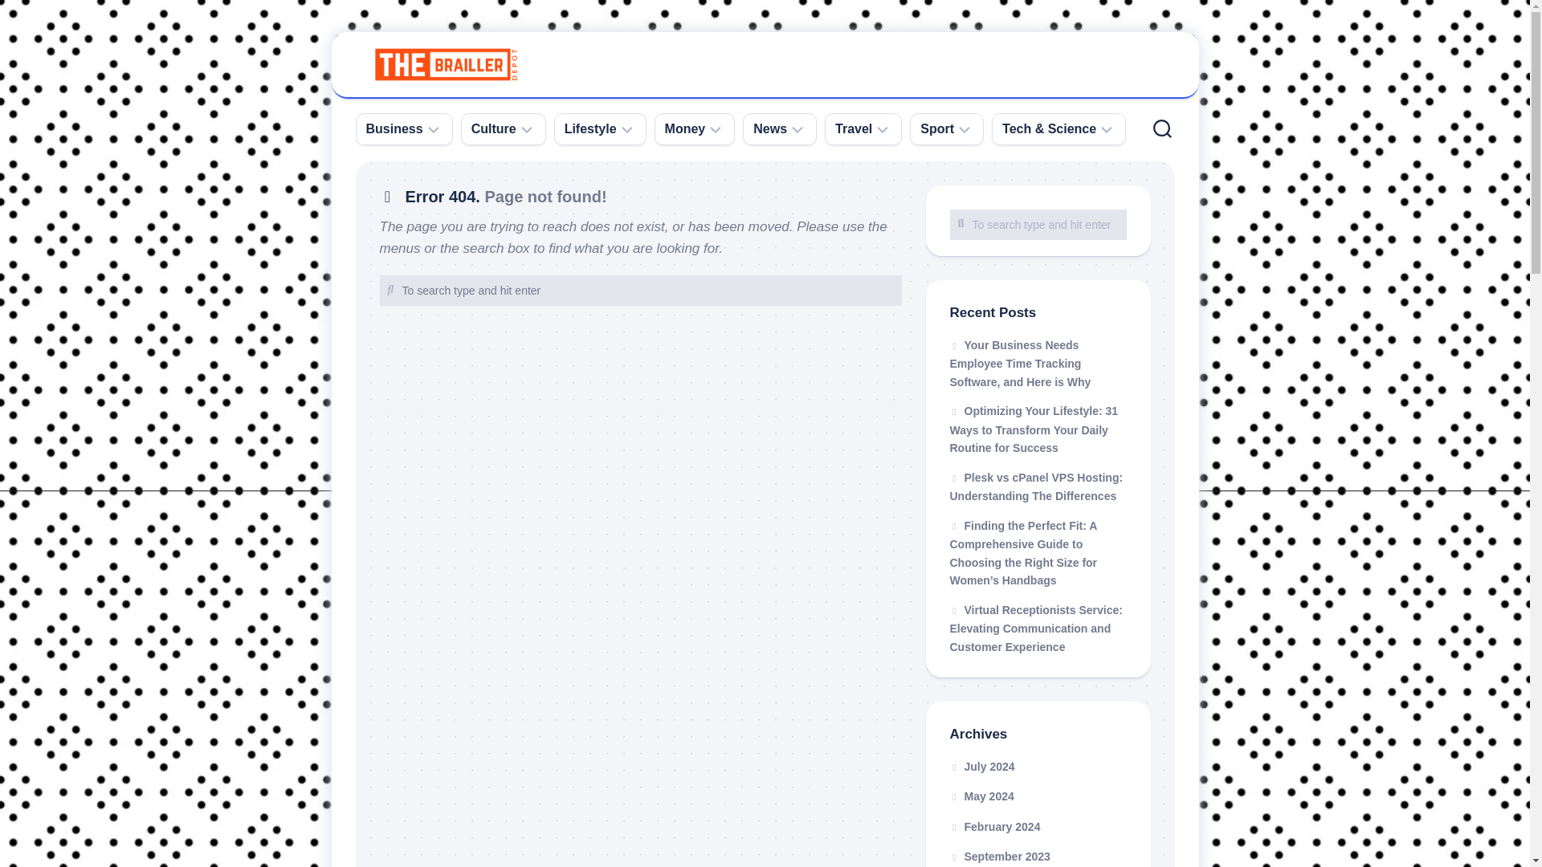  I want to click on Business, so click(394, 128).